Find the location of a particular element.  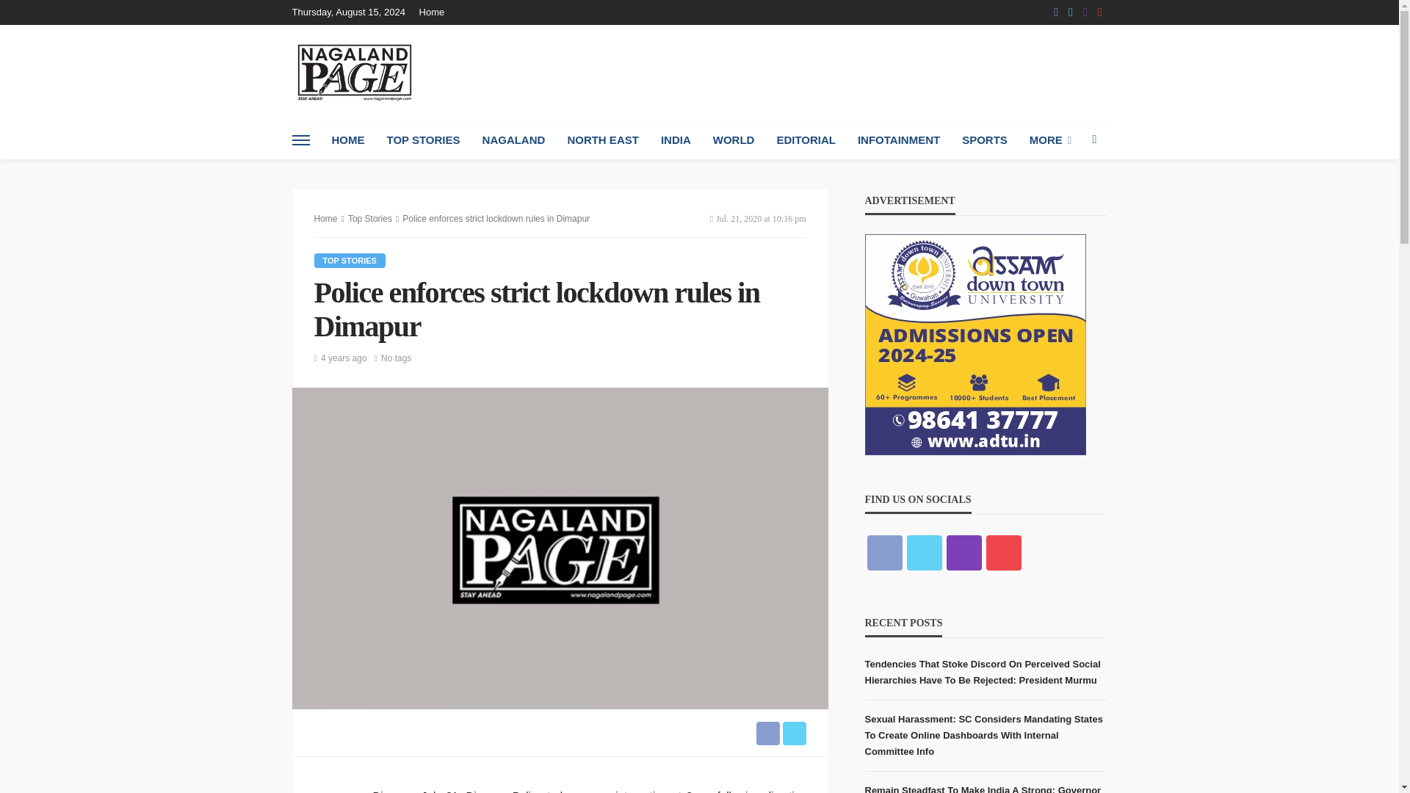

WORLD is located at coordinates (734, 140).